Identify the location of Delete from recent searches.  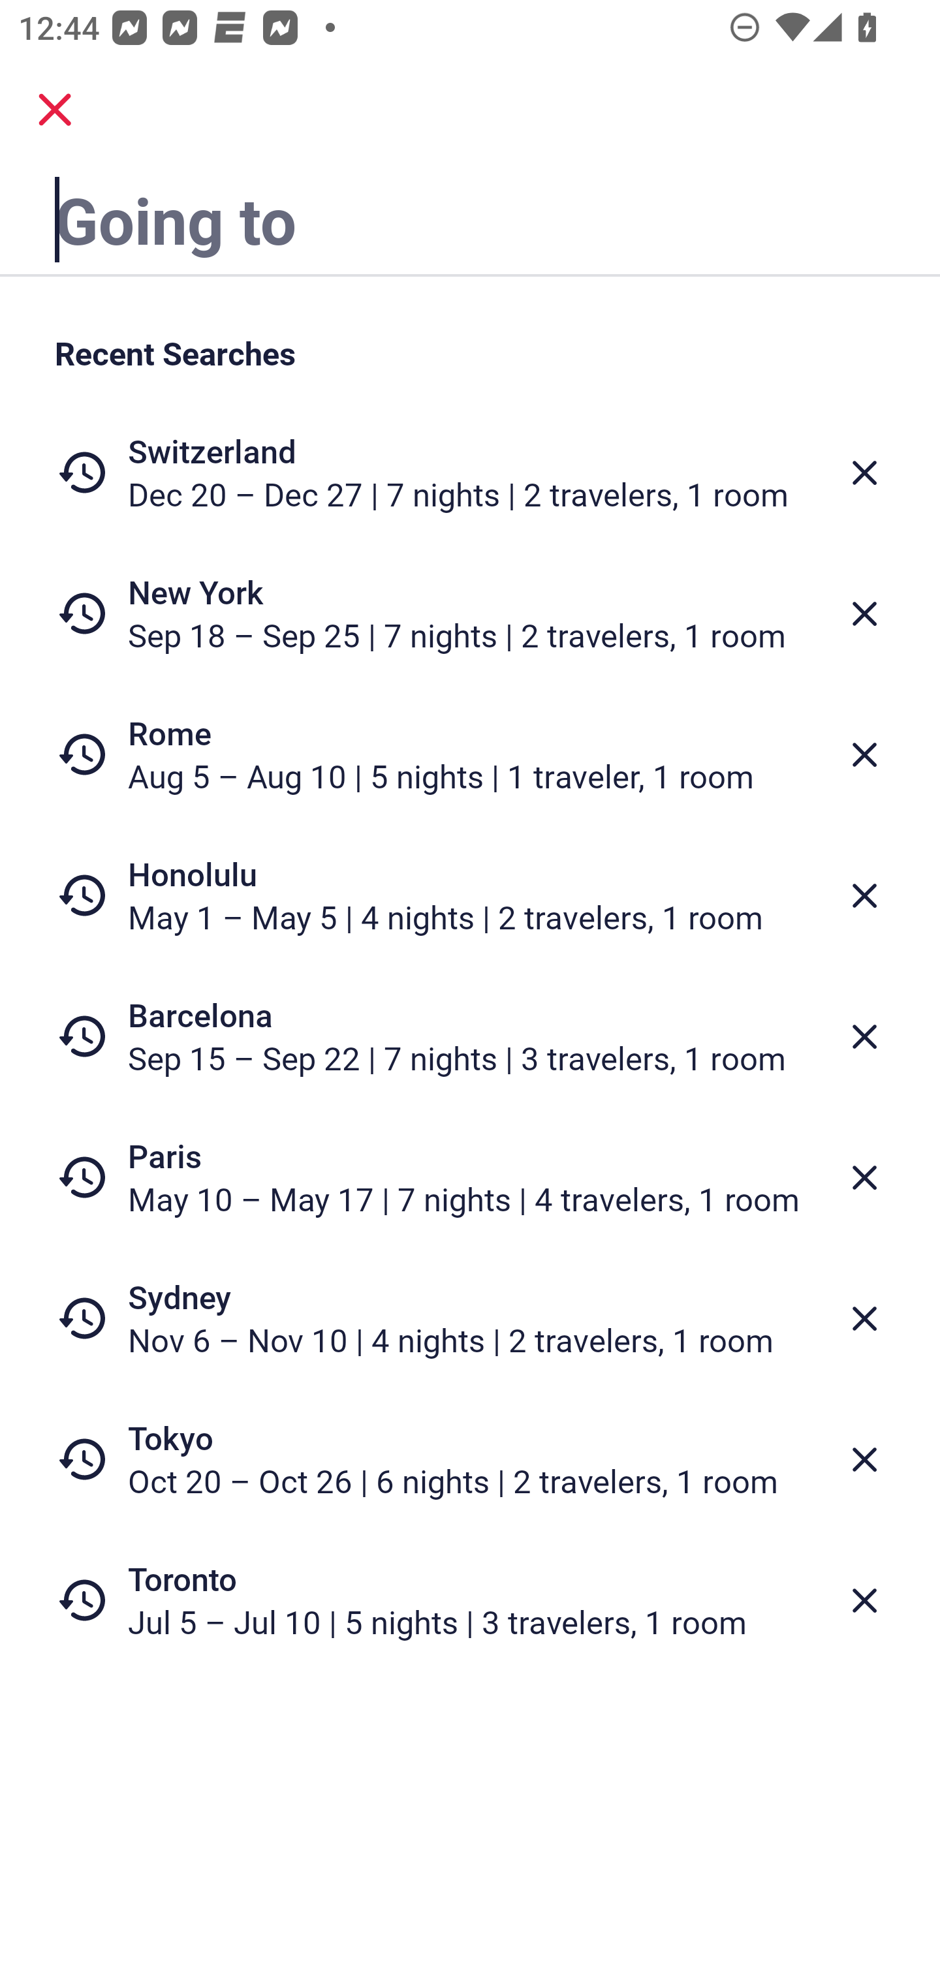
(864, 1318).